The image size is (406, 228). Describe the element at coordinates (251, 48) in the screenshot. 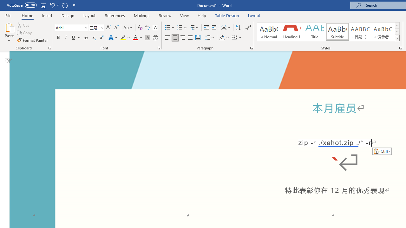

I see `Paragraph...` at that location.